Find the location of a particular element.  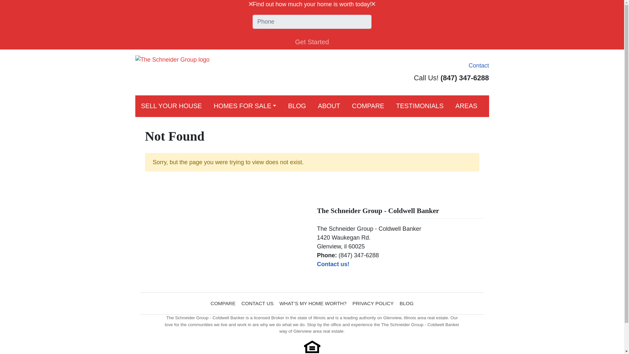

BLOG is located at coordinates (297, 106).